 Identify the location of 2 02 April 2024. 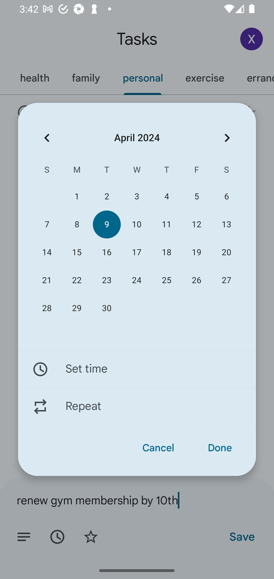
(107, 197).